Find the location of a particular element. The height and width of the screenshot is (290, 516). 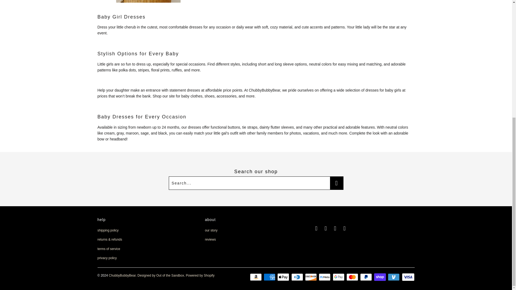

American Express is located at coordinates (270, 277).